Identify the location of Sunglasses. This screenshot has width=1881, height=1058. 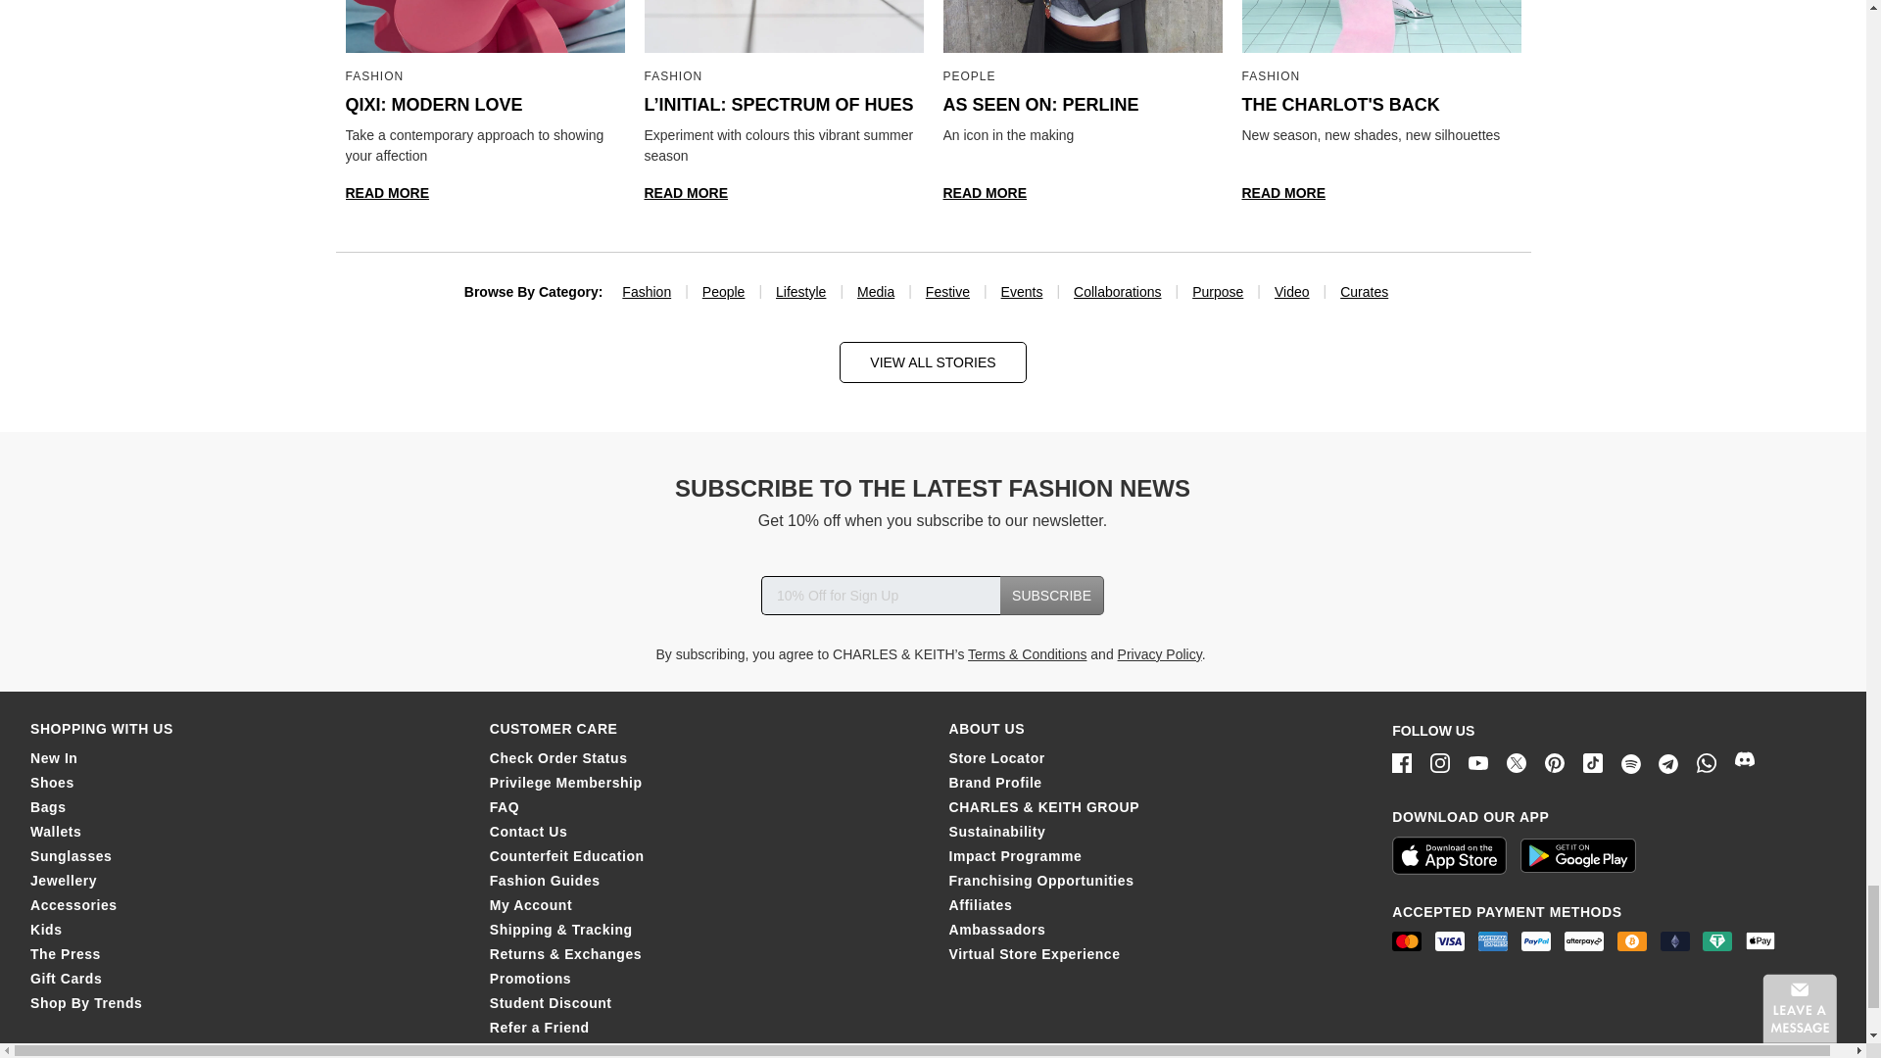
(71, 856).